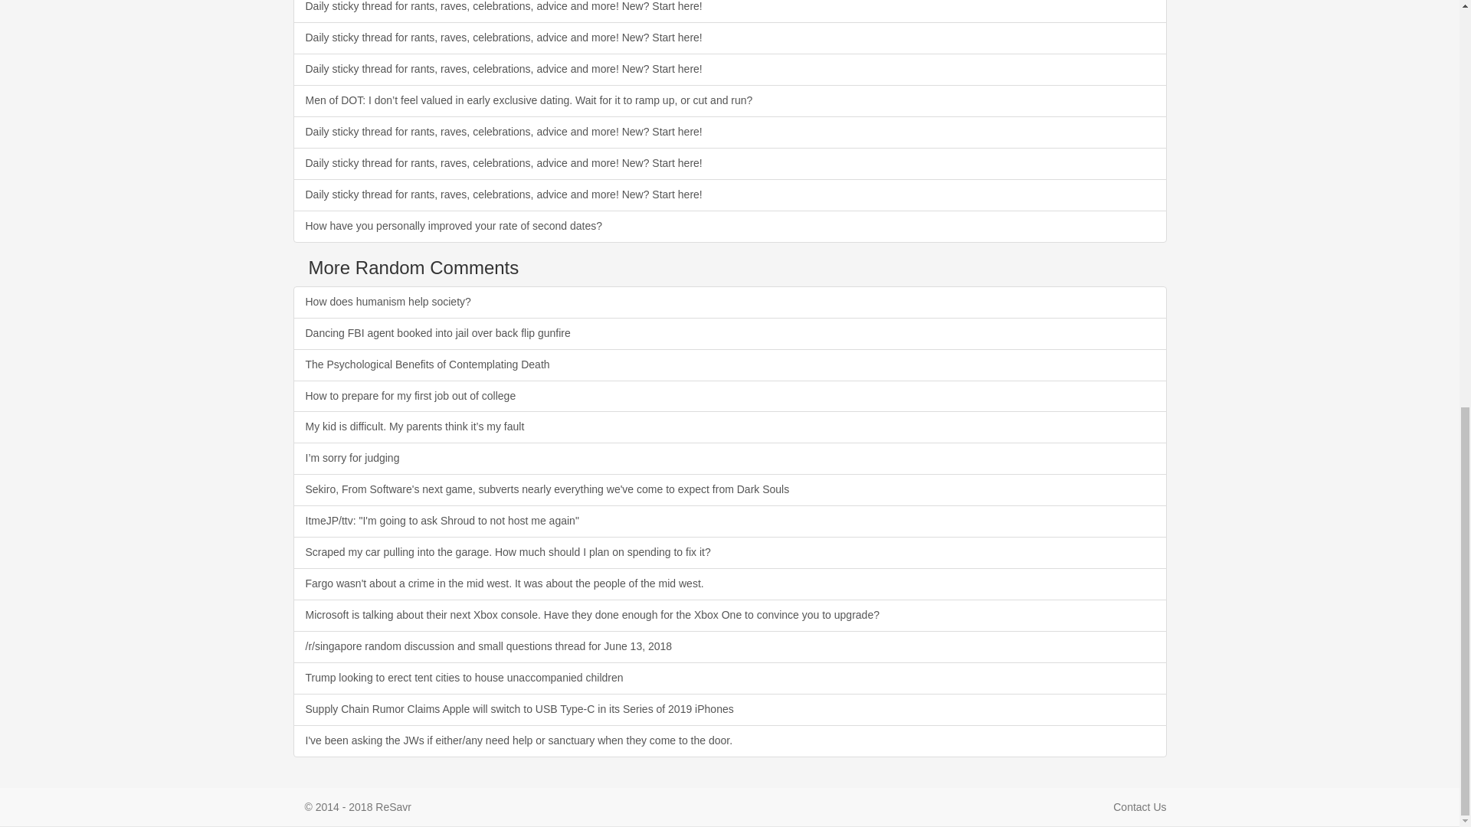  Describe the element at coordinates (729, 364) in the screenshot. I see `The Psychological Benefits of Contemplating Death` at that location.